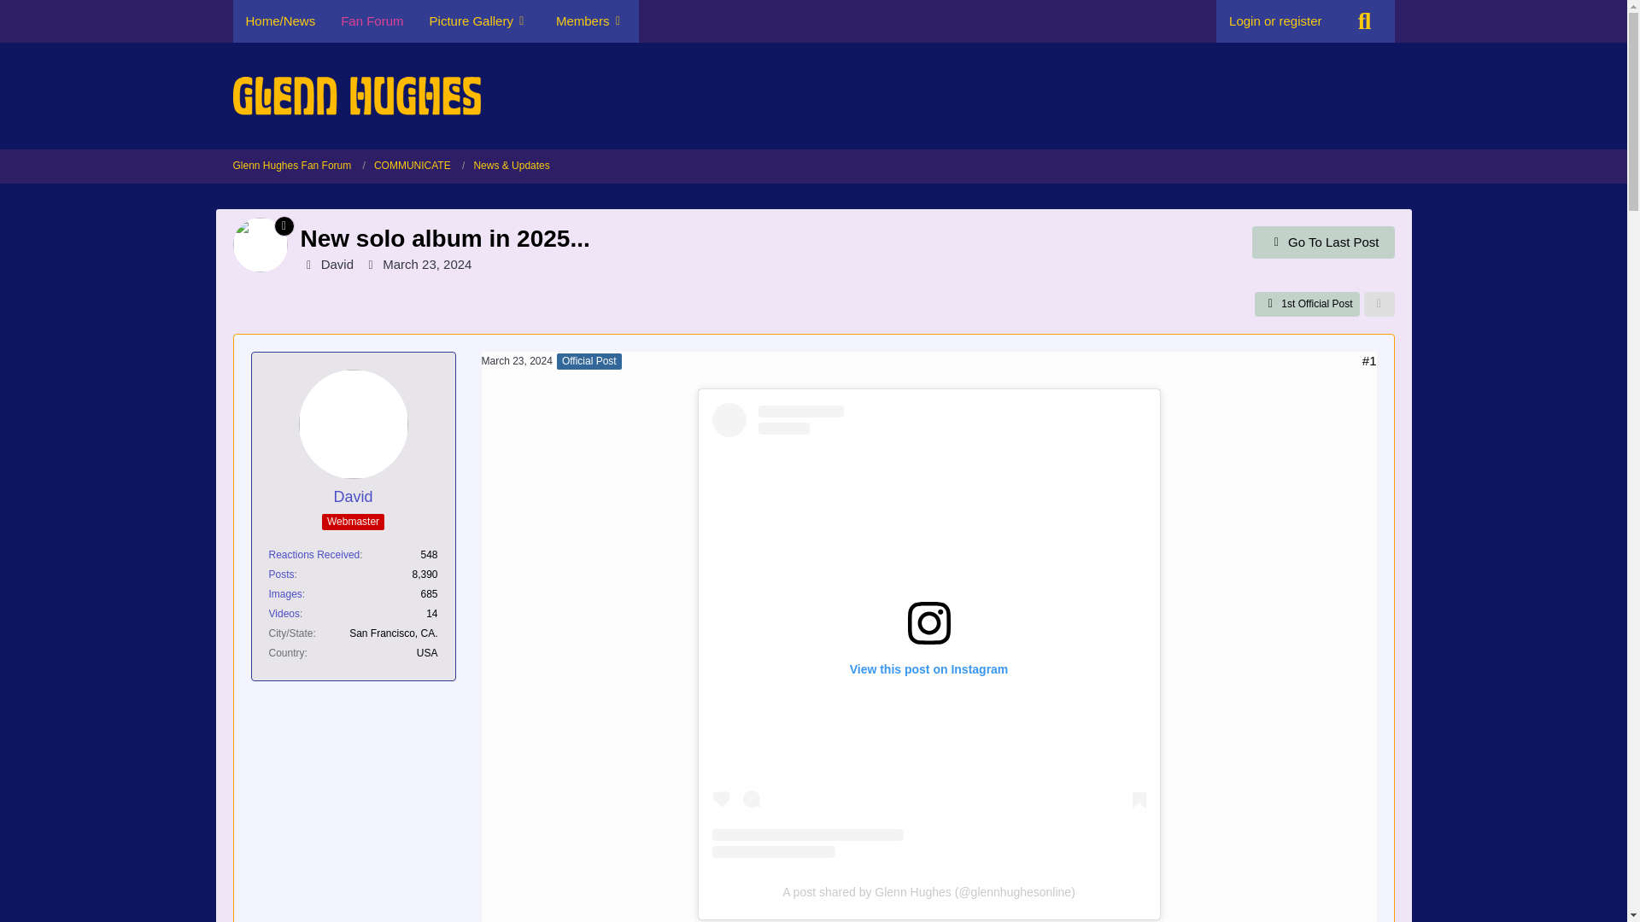 Image resolution: width=1640 pixels, height=922 pixels. I want to click on David, so click(352, 497).